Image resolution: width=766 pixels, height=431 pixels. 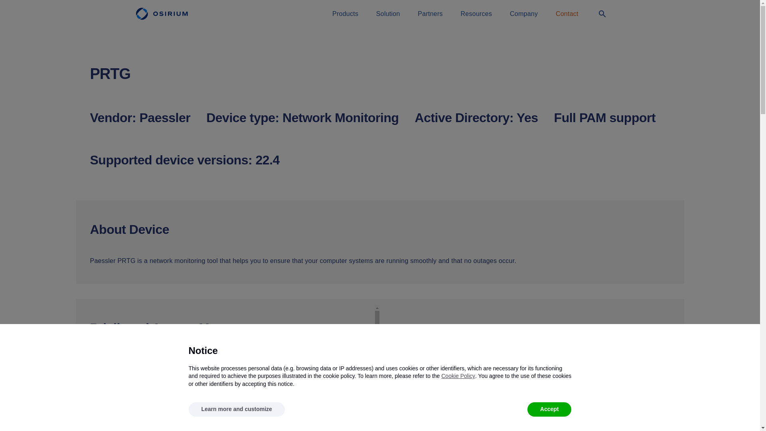 I want to click on Return to Top, so click(x=18, y=413).